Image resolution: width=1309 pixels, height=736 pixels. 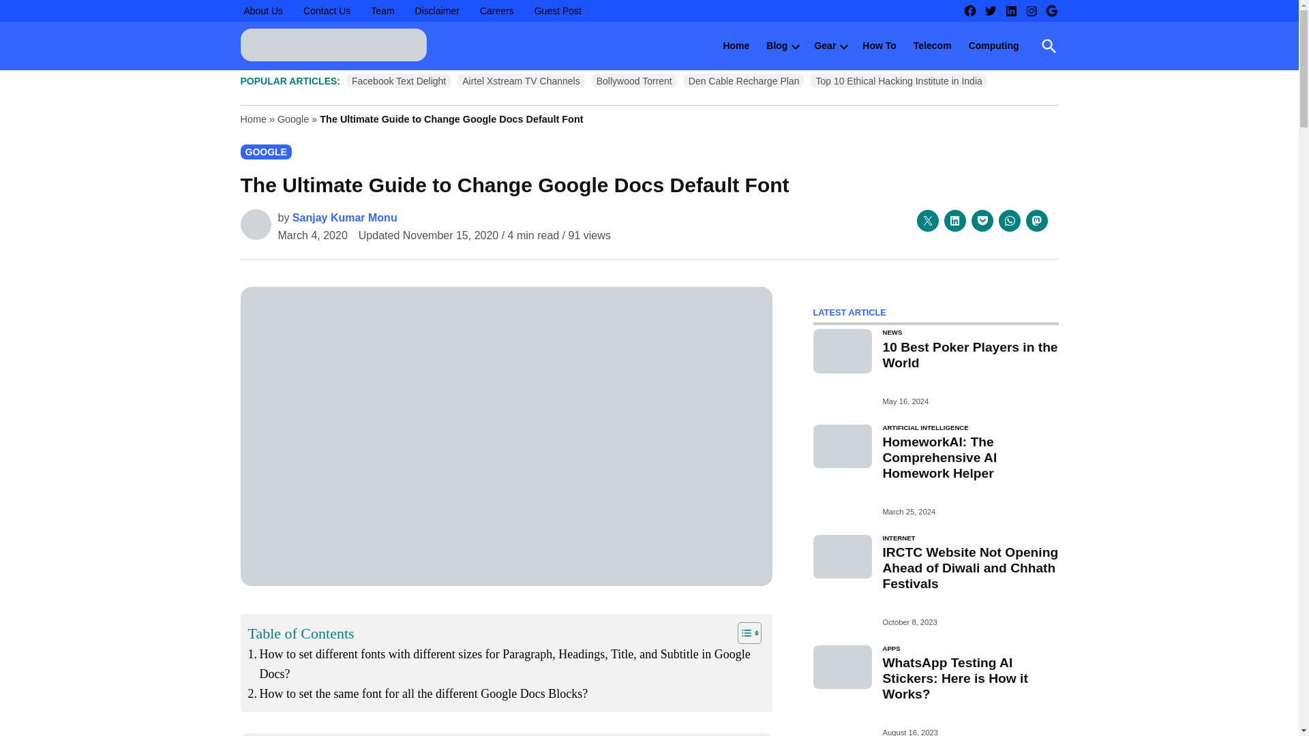 I want to click on Click to share on Mastodon, so click(x=1036, y=221).